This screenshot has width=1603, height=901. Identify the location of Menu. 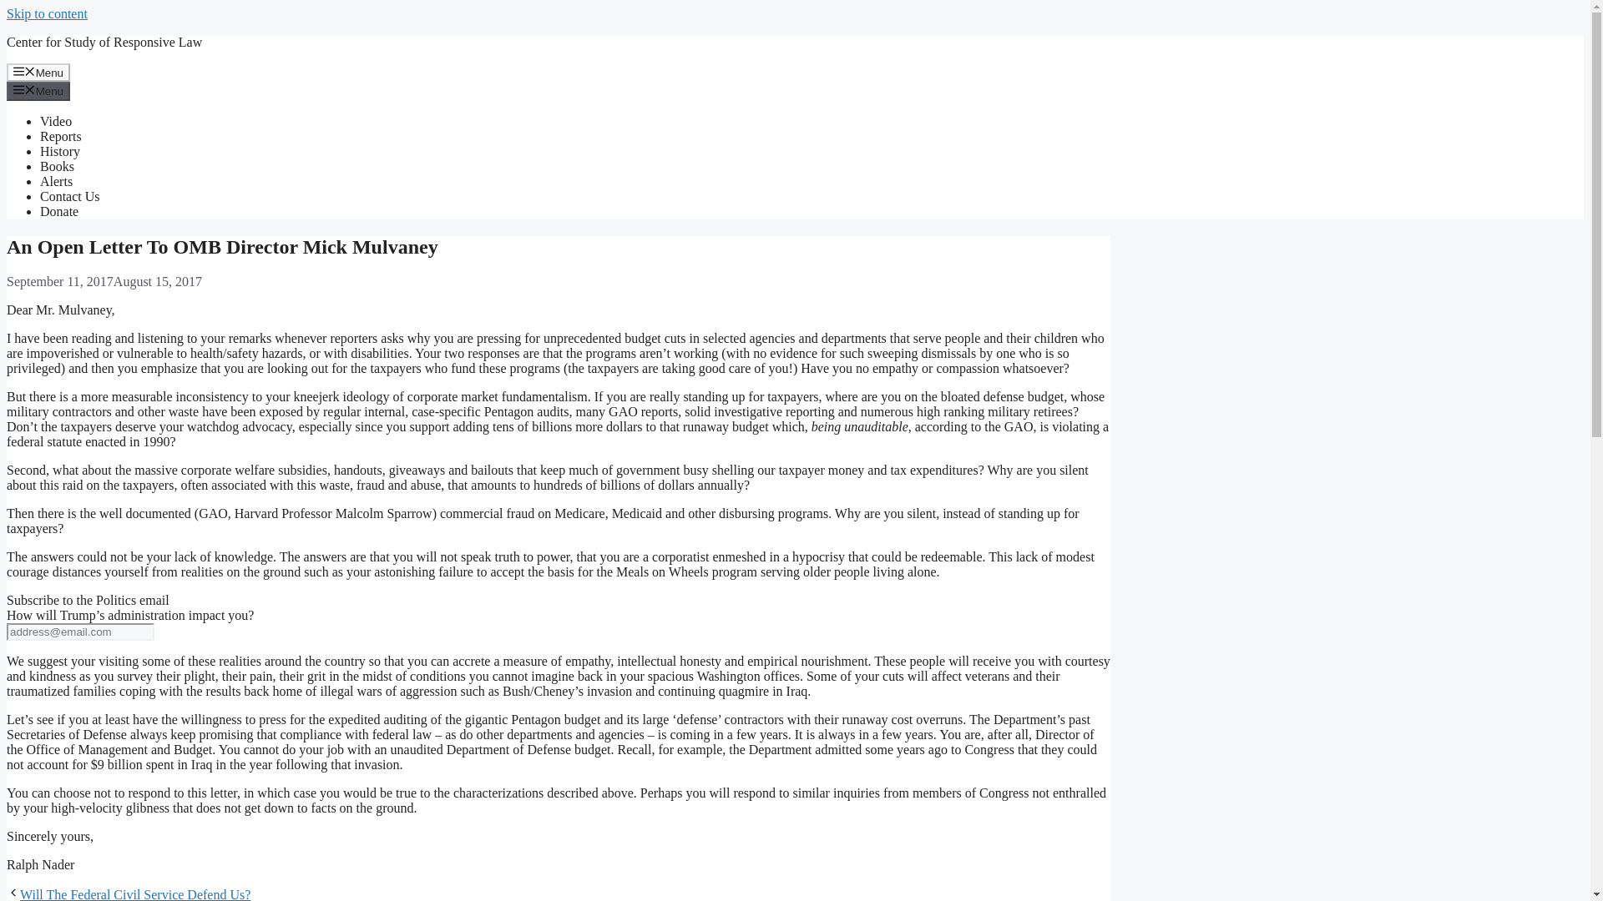
(38, 72).